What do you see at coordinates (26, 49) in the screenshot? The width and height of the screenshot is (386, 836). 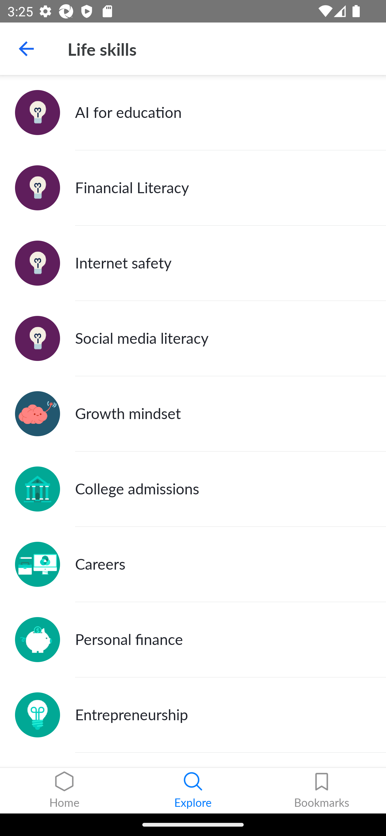 I see `Navigate up` at bounding box center [26, 49].